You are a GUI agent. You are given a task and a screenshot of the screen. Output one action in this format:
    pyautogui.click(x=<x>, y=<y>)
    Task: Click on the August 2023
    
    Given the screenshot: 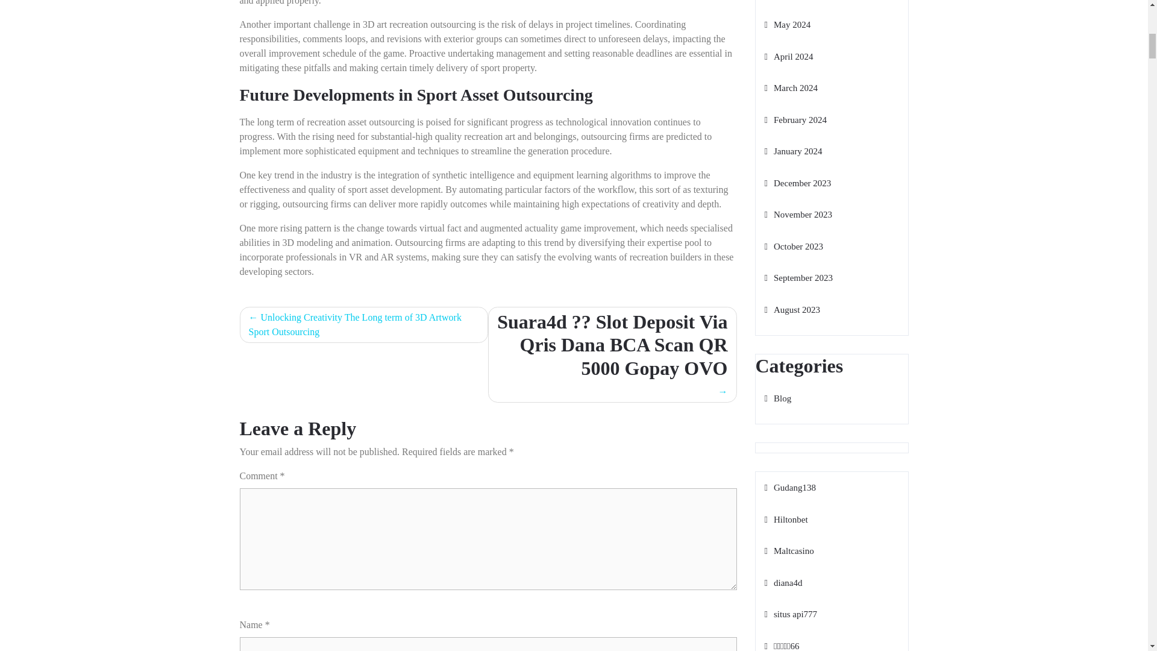 What is the action you would take?
    pyautogui.click(x=792, y=310)
    